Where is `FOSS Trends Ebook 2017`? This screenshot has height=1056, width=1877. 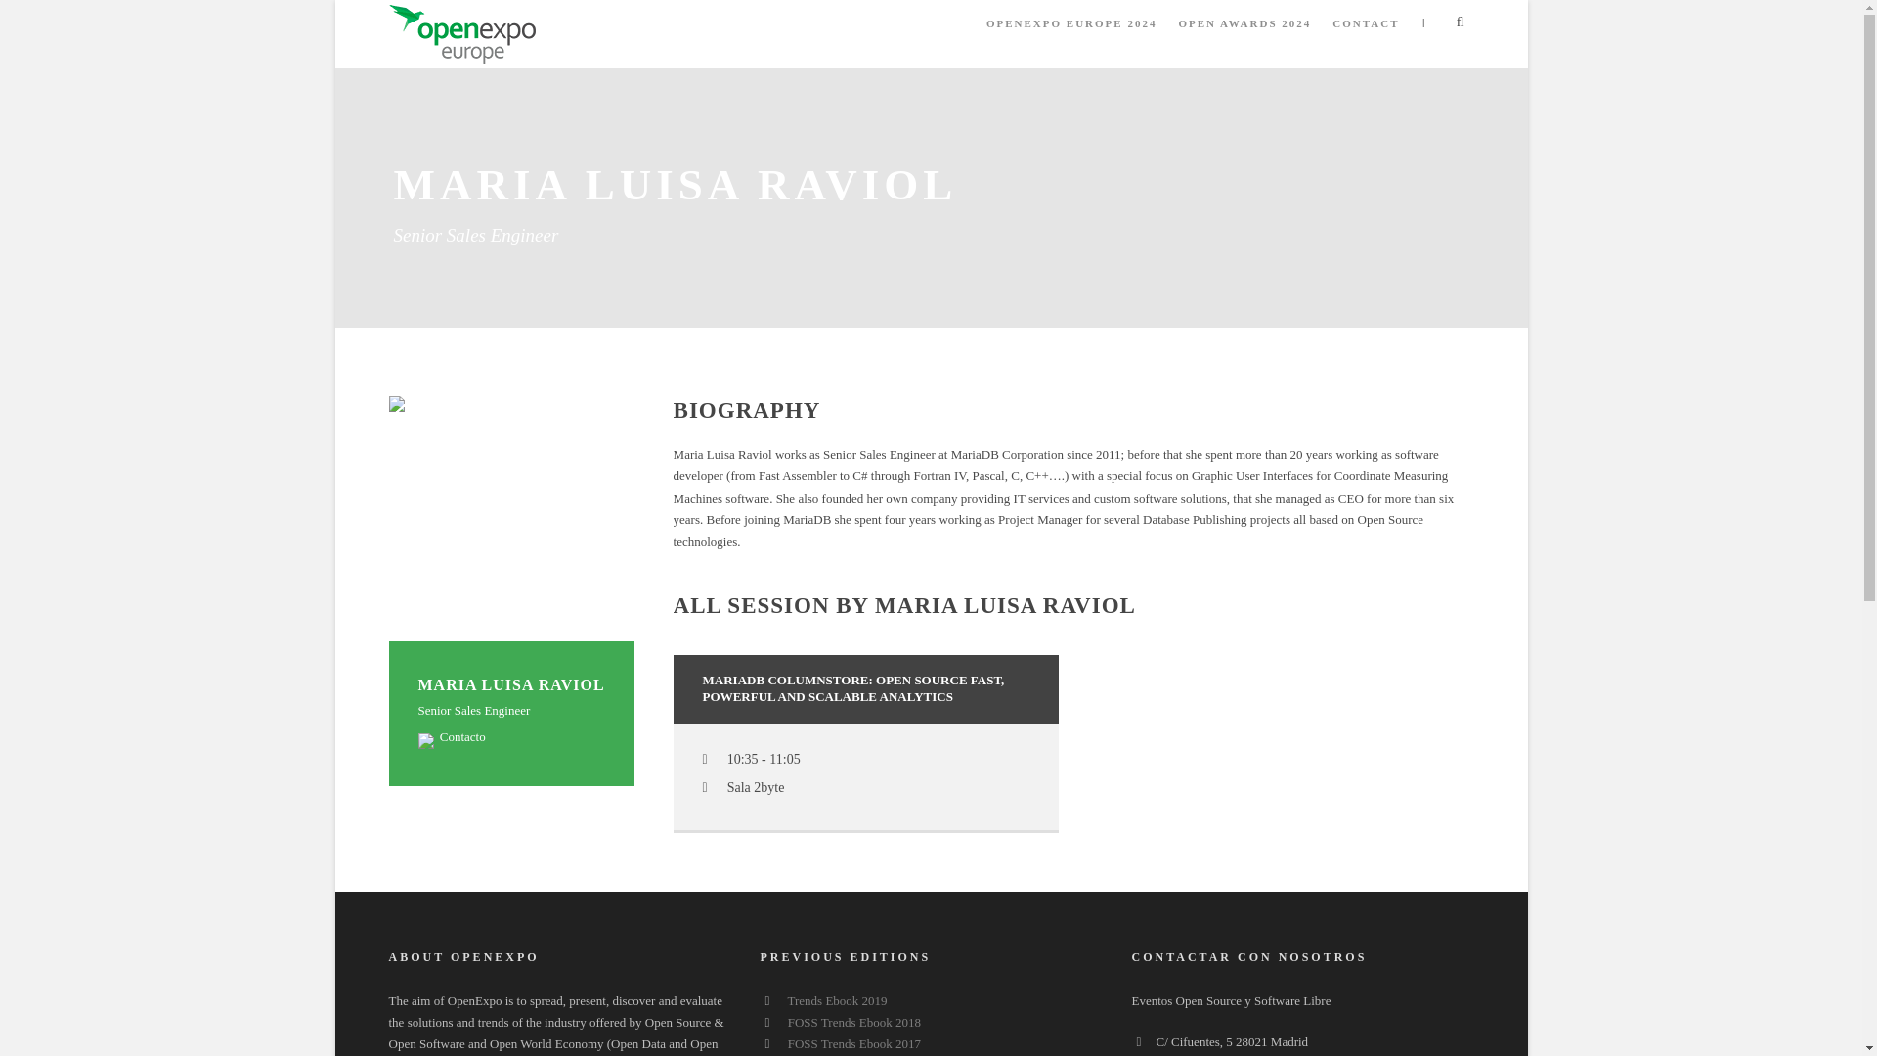 FOSS Trends Ebook 2017 is located at coordinates (854, 1042).